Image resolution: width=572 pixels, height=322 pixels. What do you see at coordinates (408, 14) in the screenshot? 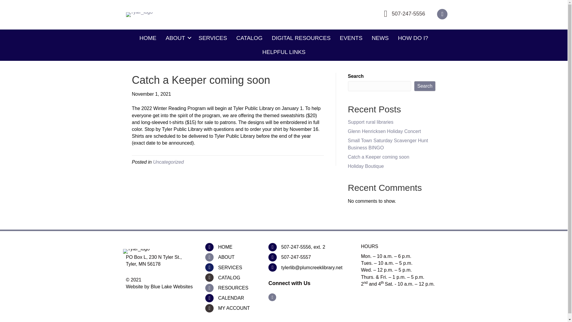
I see `507-247-5556` at bounding box center [408, 14].